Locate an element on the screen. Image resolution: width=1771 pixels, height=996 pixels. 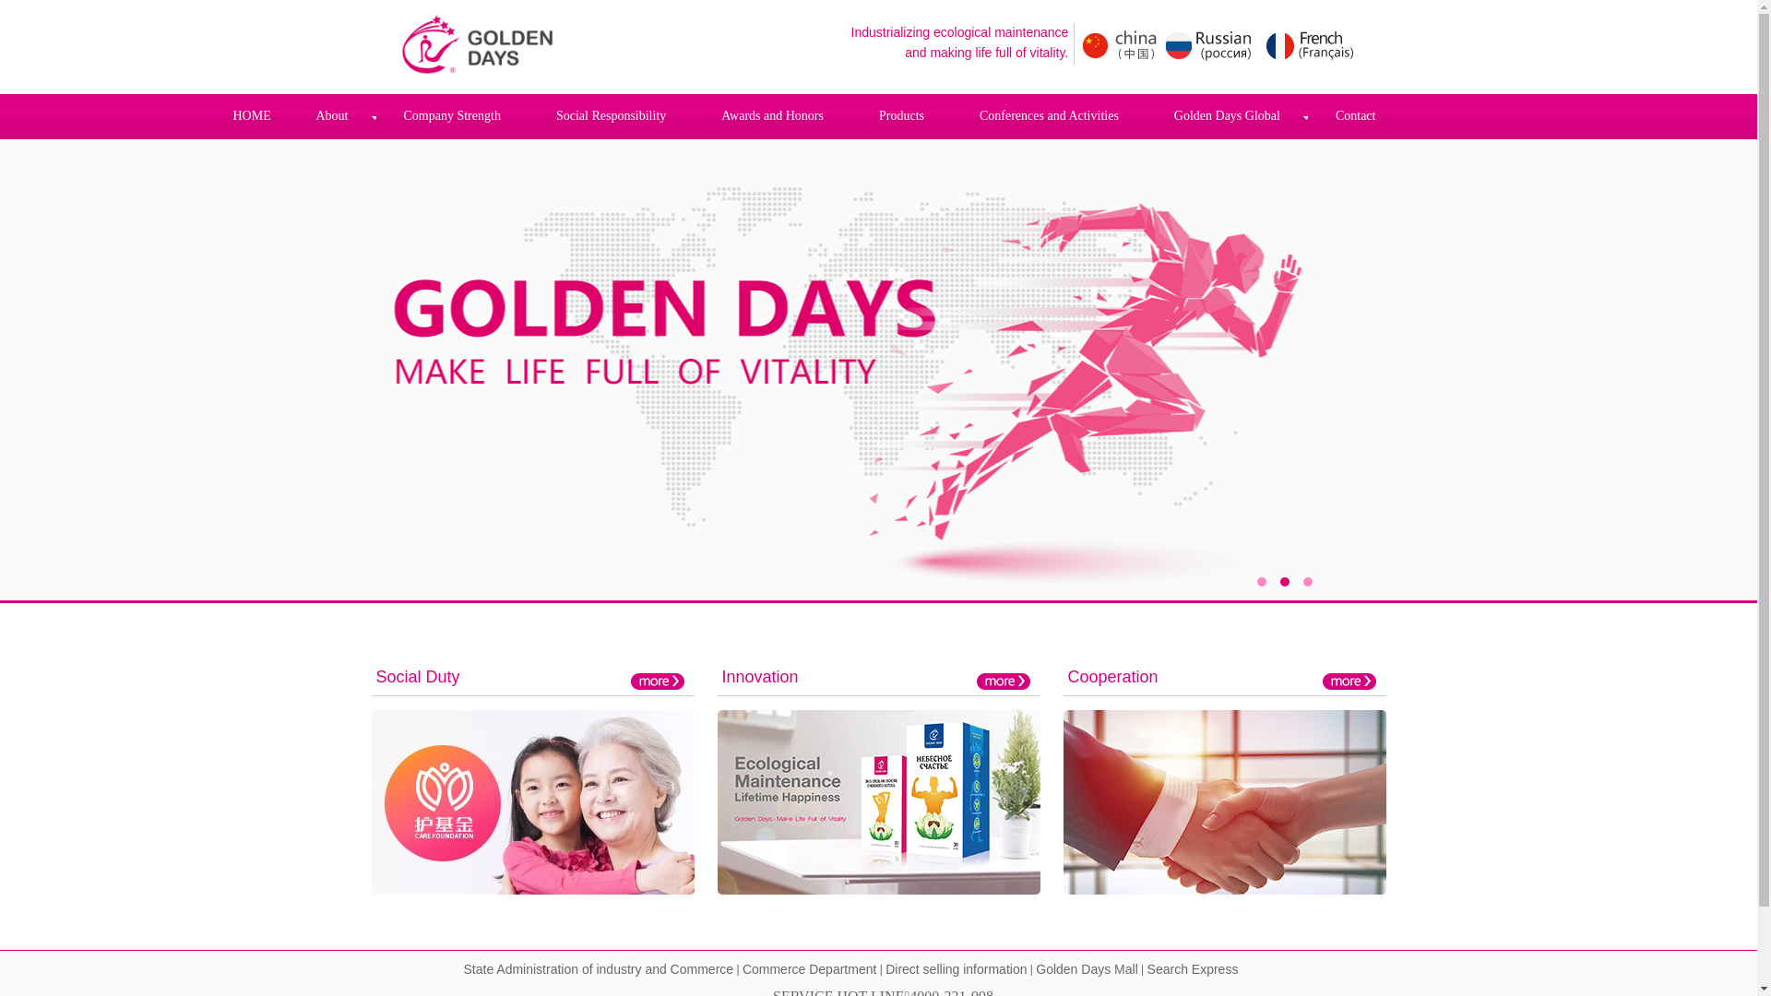
State Administration of industry and Commerce is located at coordinates (598, 970).